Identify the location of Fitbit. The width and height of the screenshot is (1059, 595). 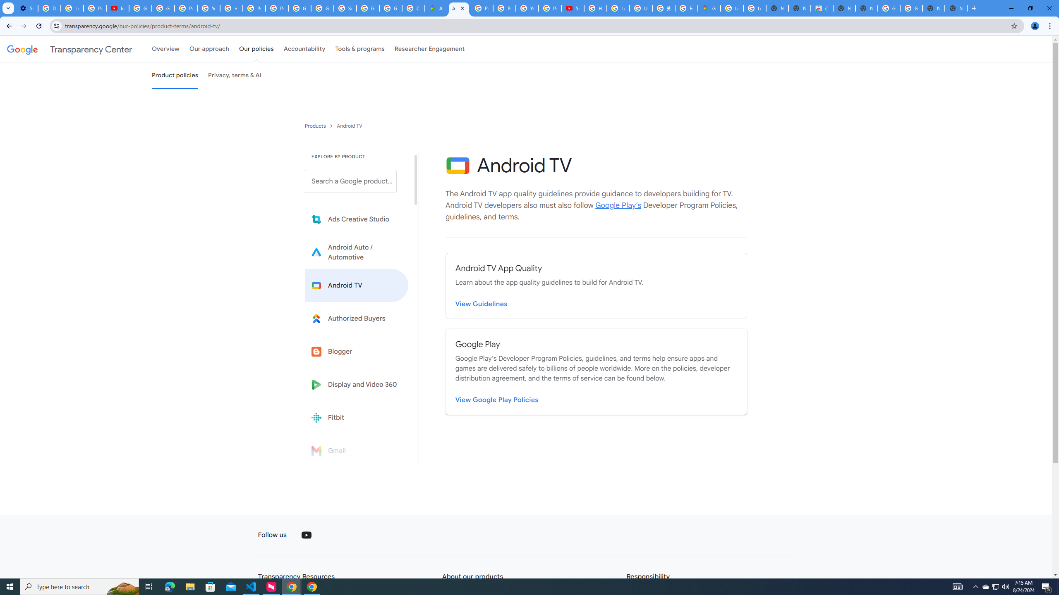
(357, 417).